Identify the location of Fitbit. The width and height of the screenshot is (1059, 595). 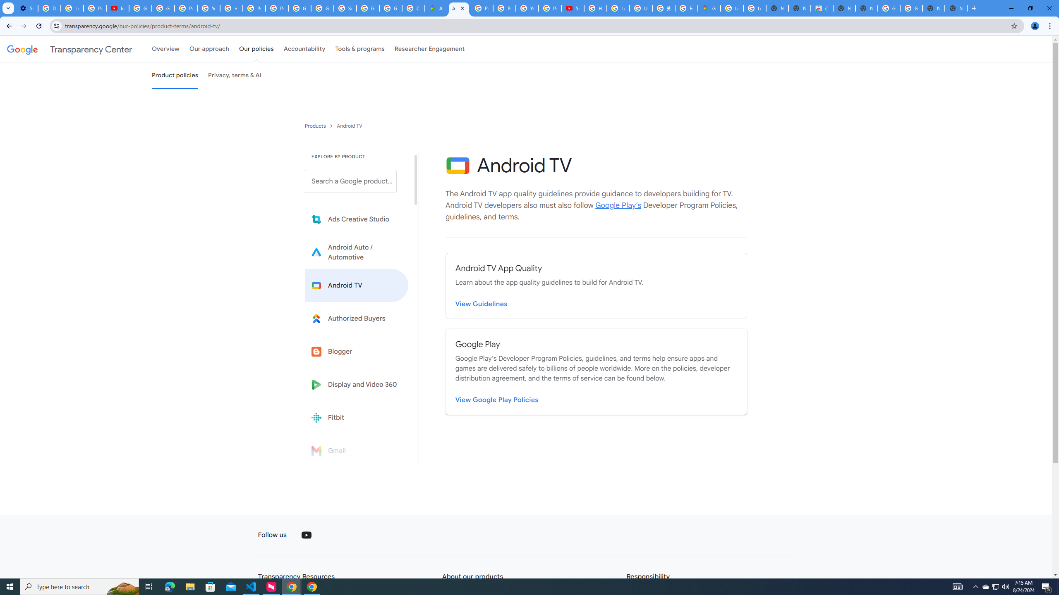
(357, 417).